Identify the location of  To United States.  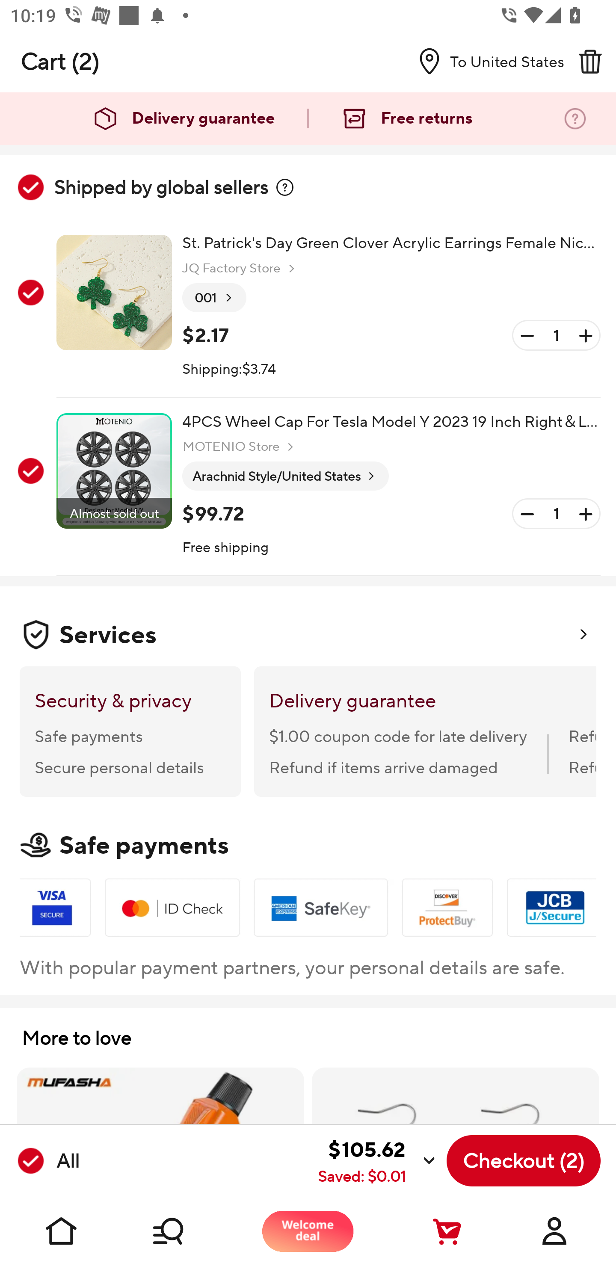
(486, 61).